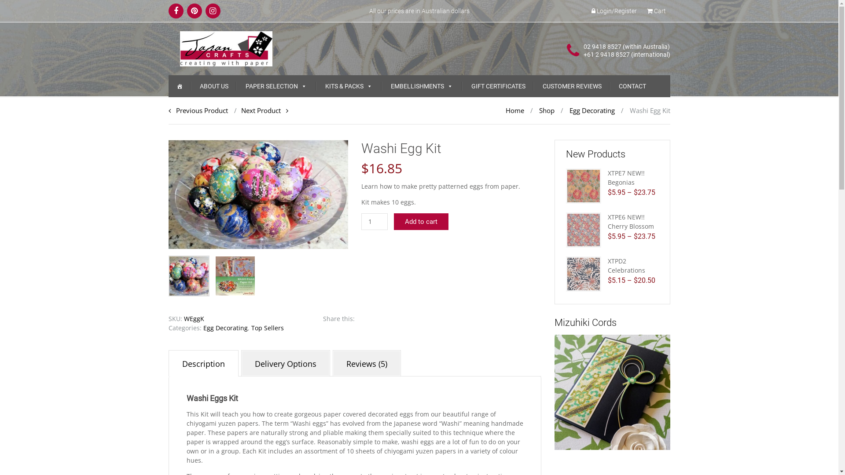 Image resolution: width=845 pixels, height=475 pixels. Describe the element at coordinates (422, 86) in the screenshot. I see `EMBELLISHMENTS` at that location.